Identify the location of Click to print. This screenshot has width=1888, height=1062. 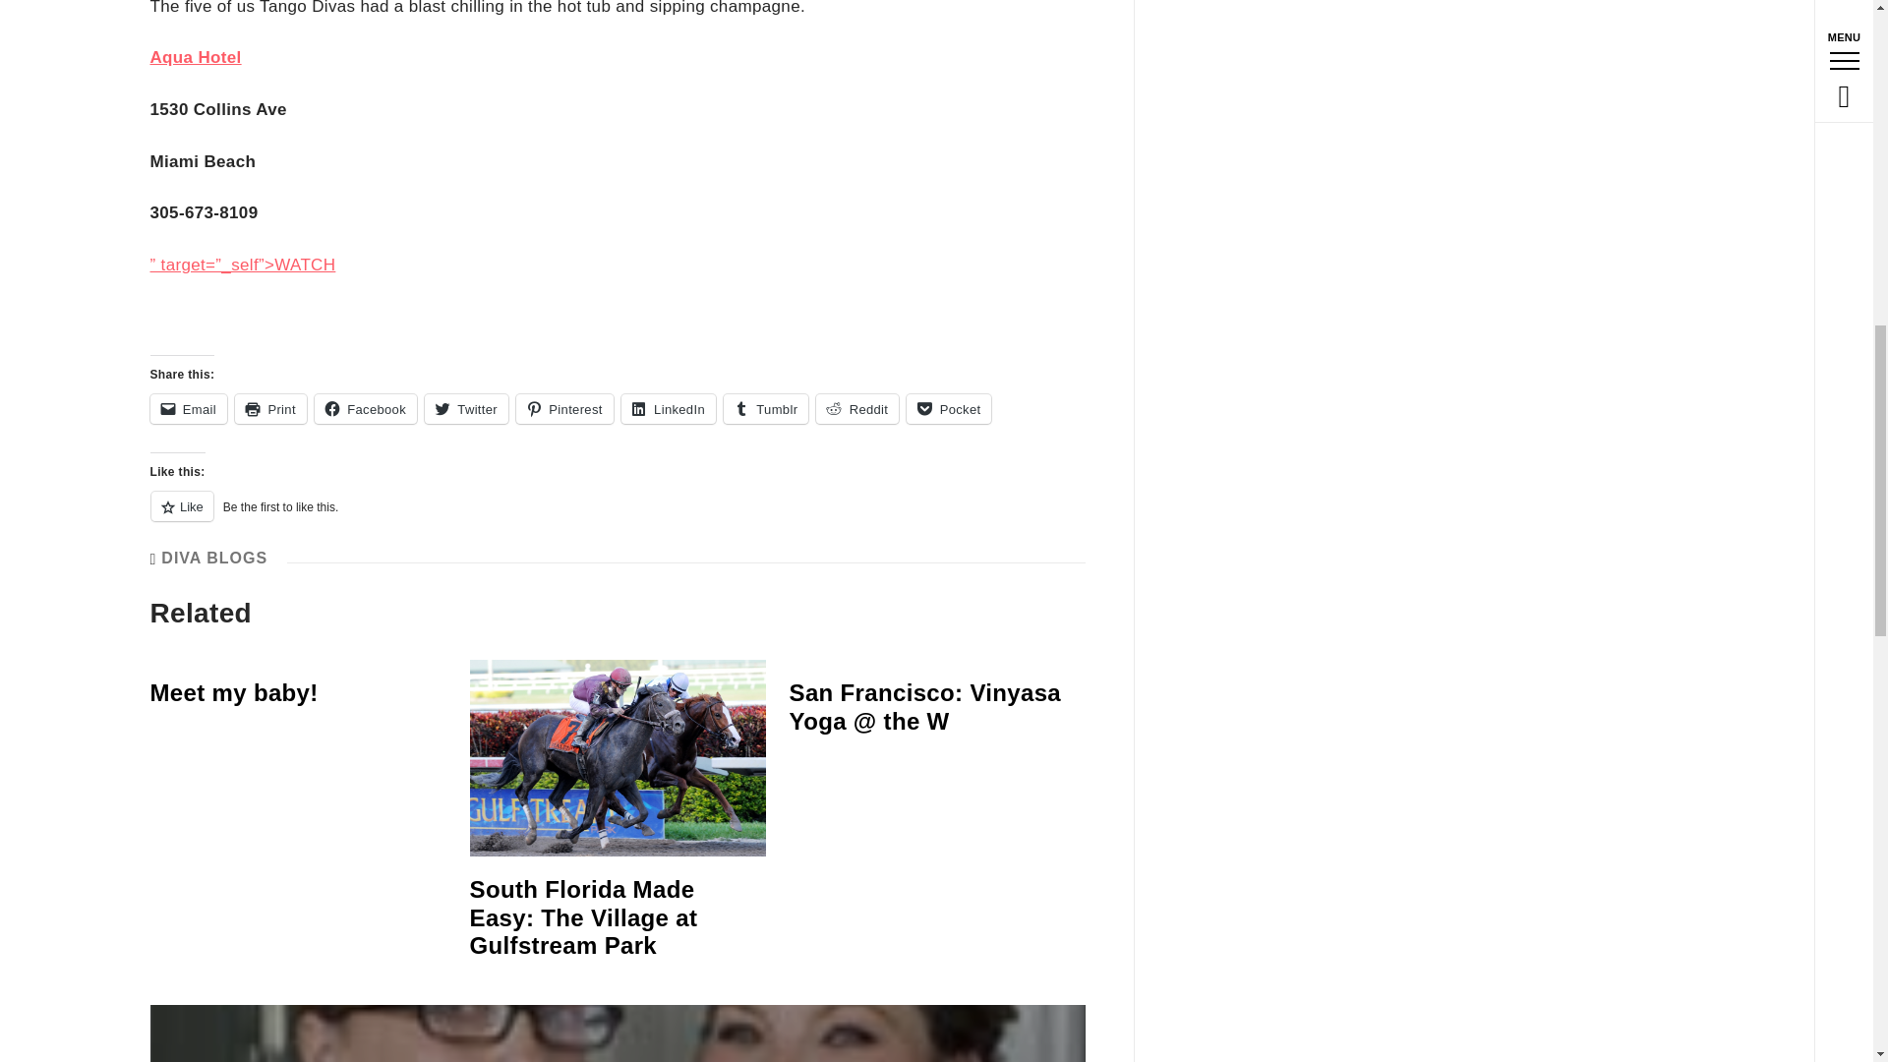
(269, 408).